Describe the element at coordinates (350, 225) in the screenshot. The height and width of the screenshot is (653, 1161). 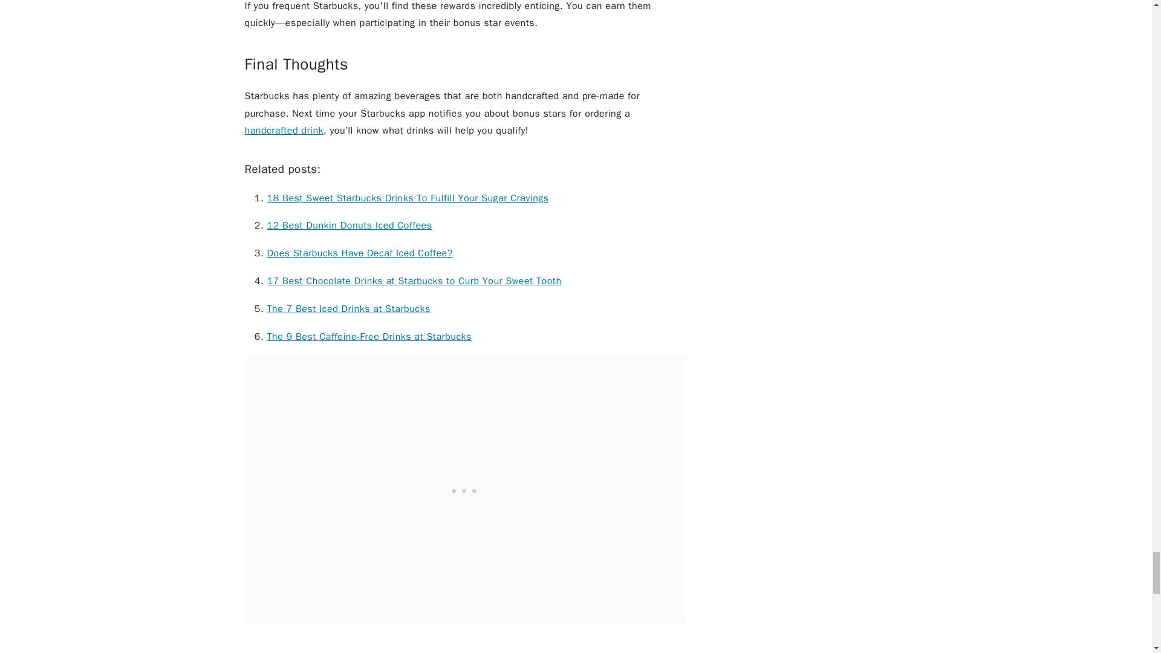
I see `12 Best Dunkin Donuts Iced Coffees` at that location.